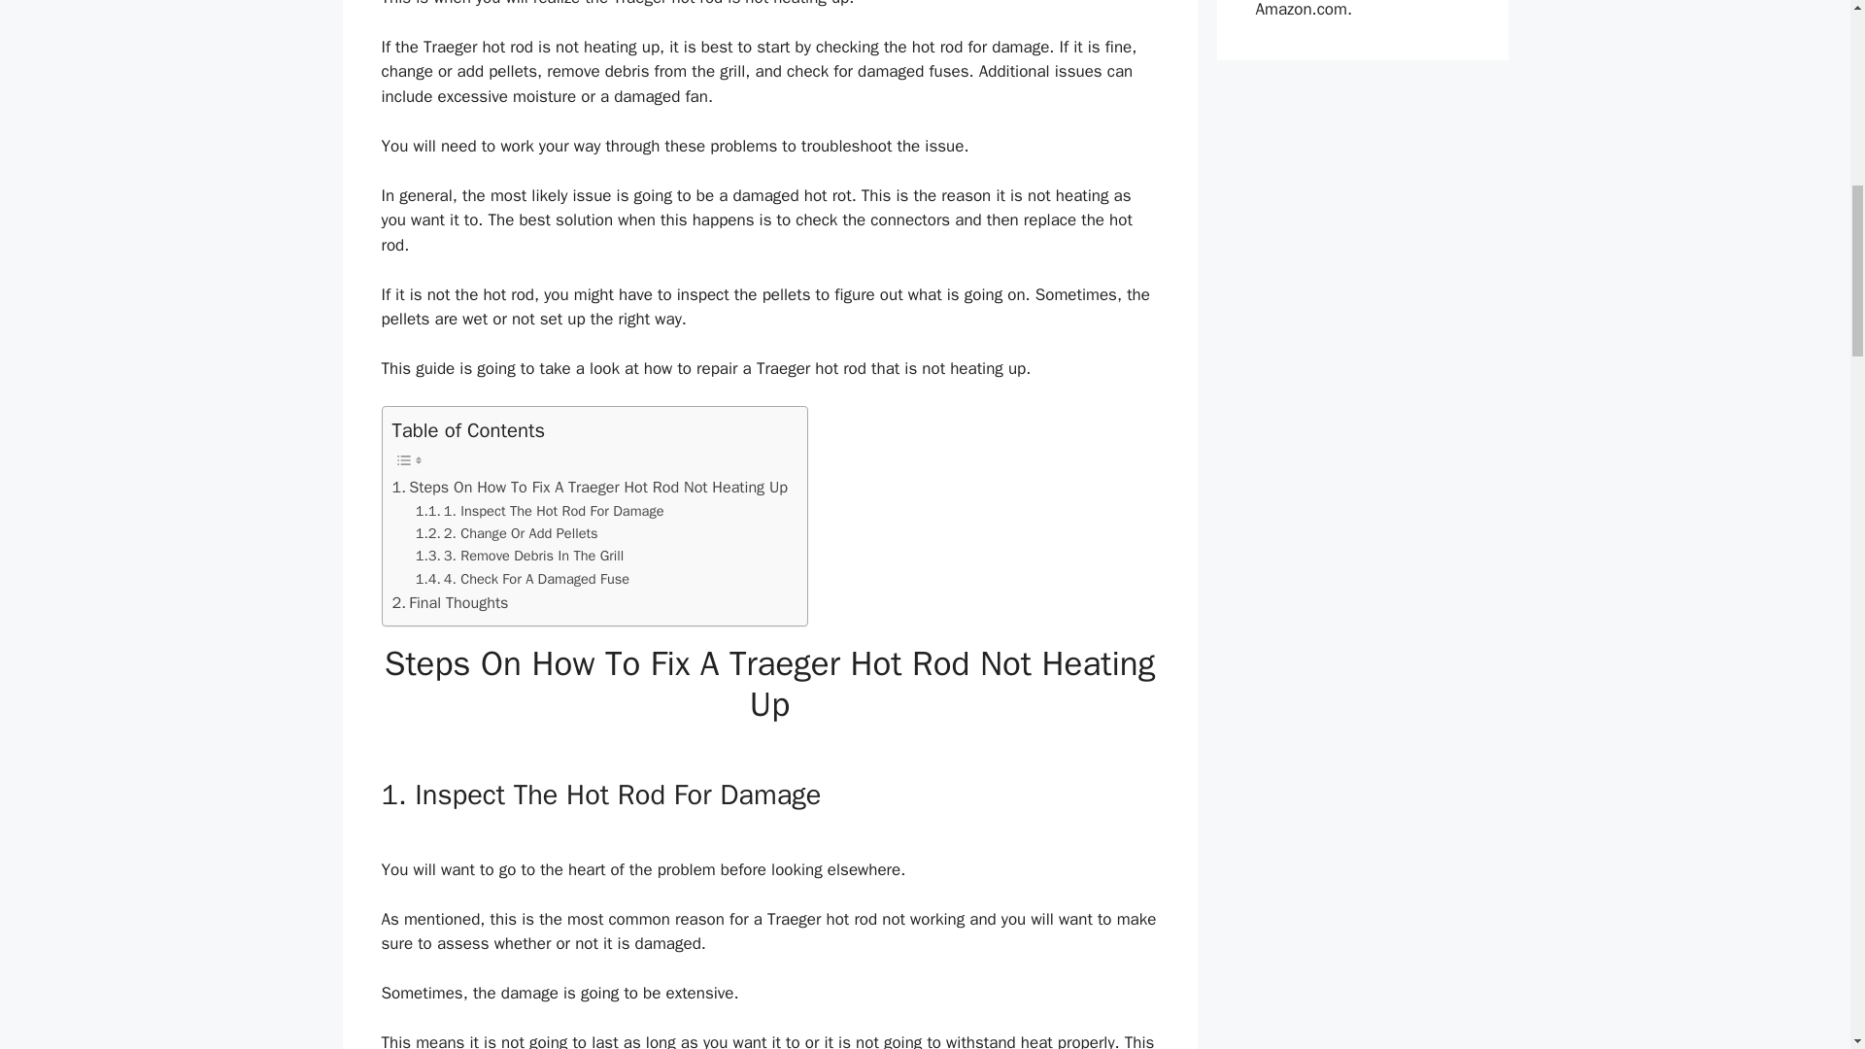 The width and height of the screenshot is (1865, 1049). What do you see at coordinates (451, 602) in the screenshot?
I see `Final Thoughts` at bounding box center [451, 602].